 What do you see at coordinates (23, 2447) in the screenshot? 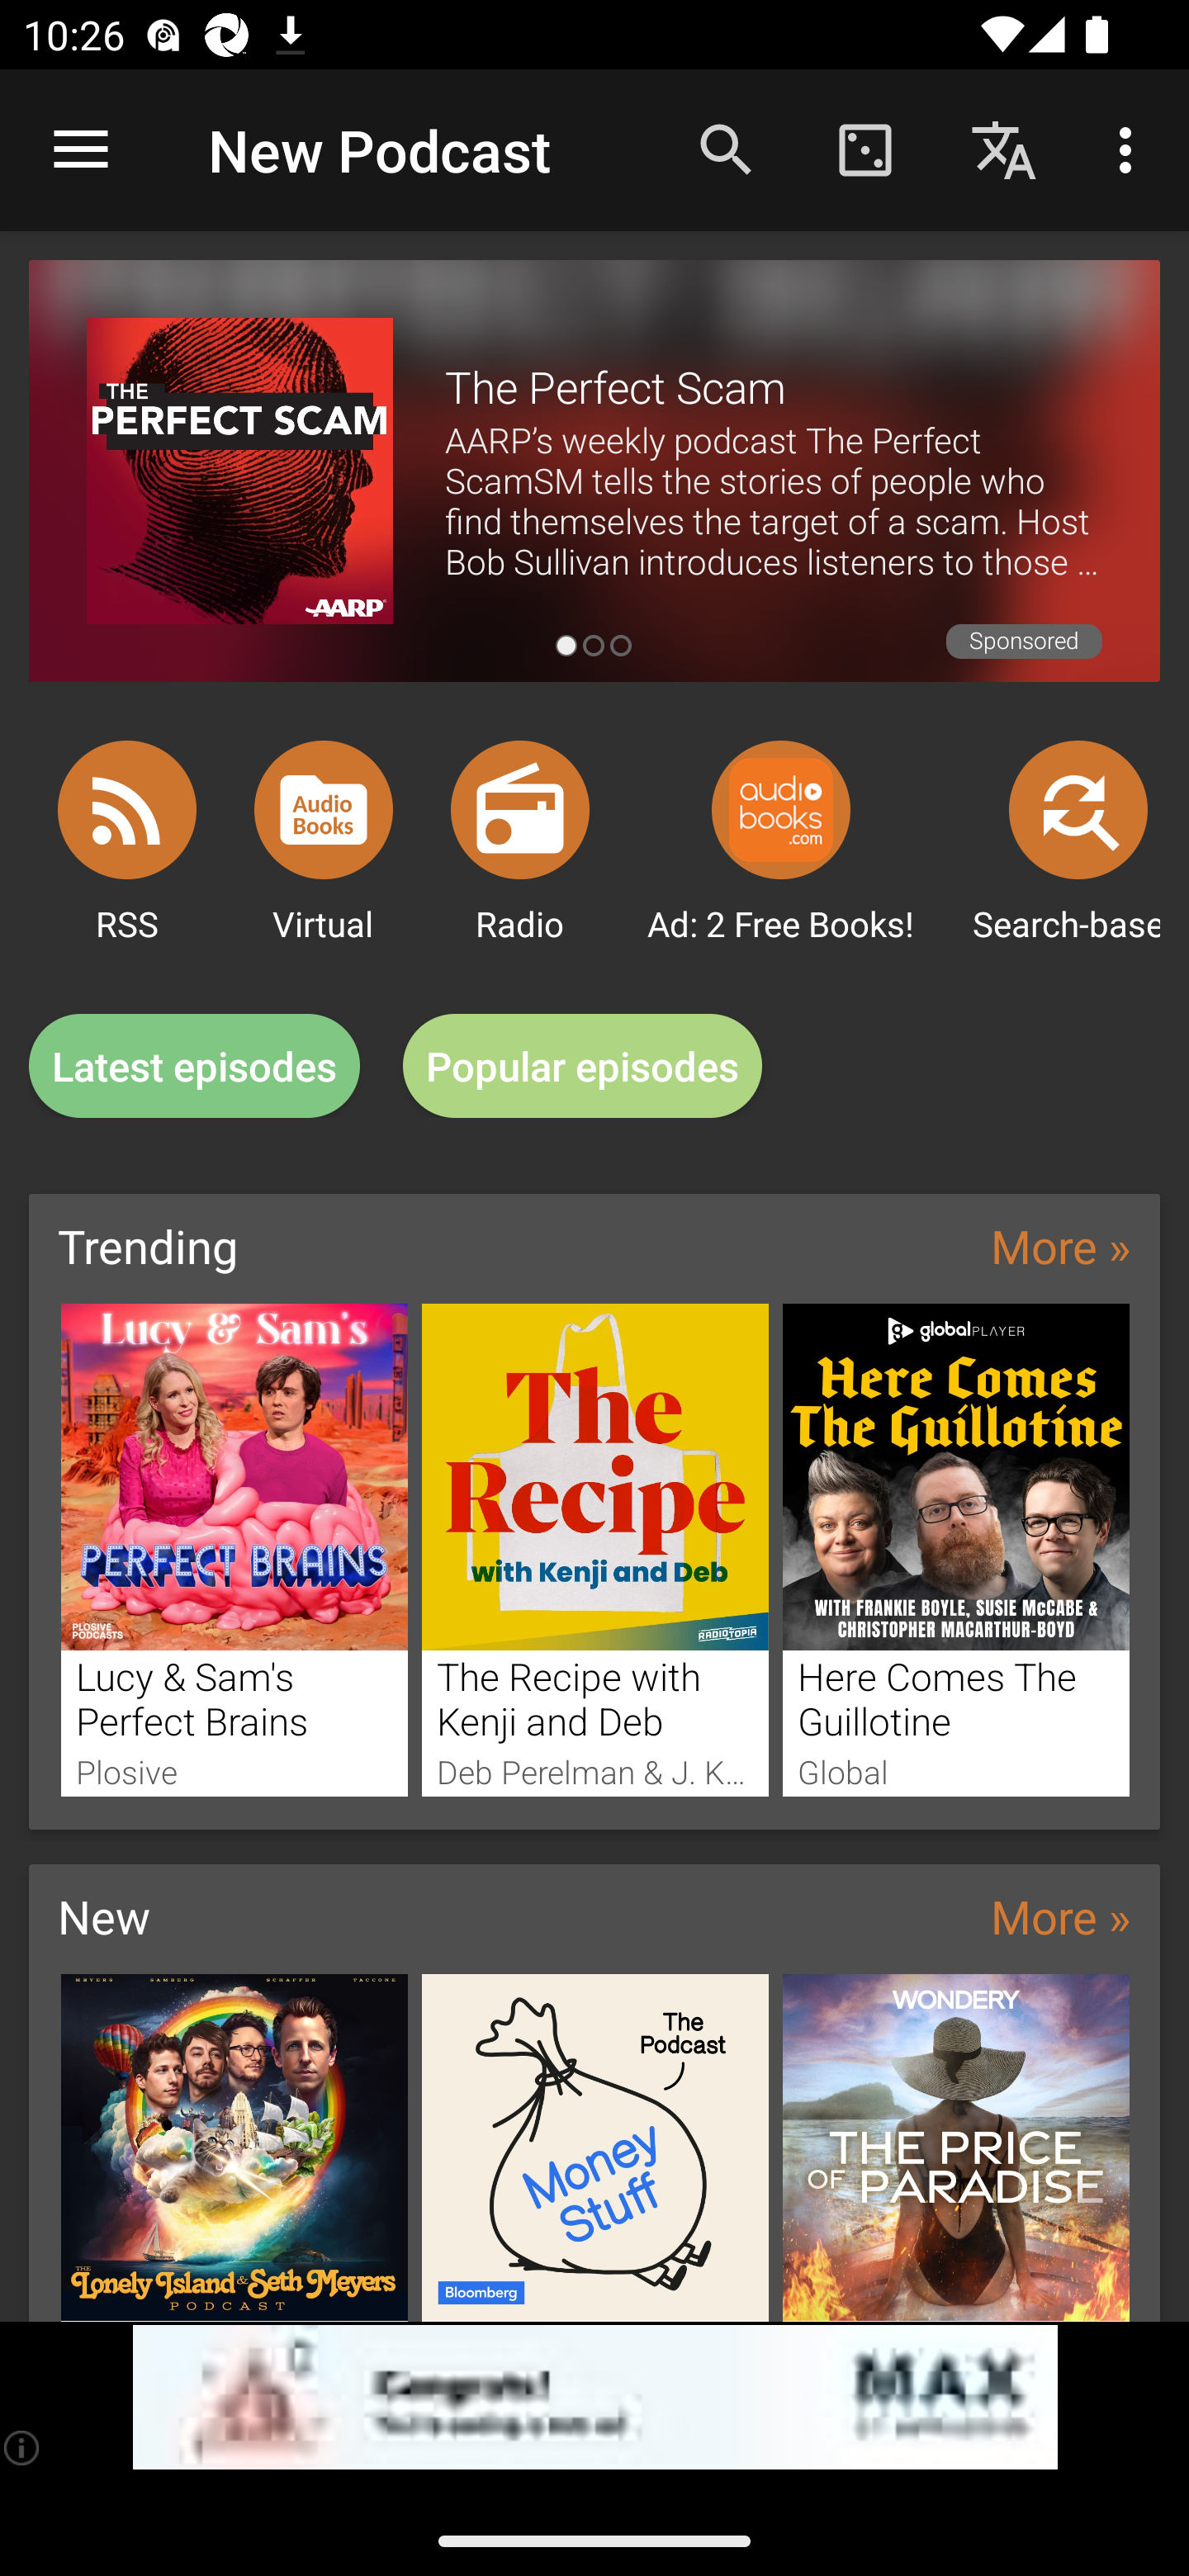
I see `(i)` at bounding box center [23, 2447].